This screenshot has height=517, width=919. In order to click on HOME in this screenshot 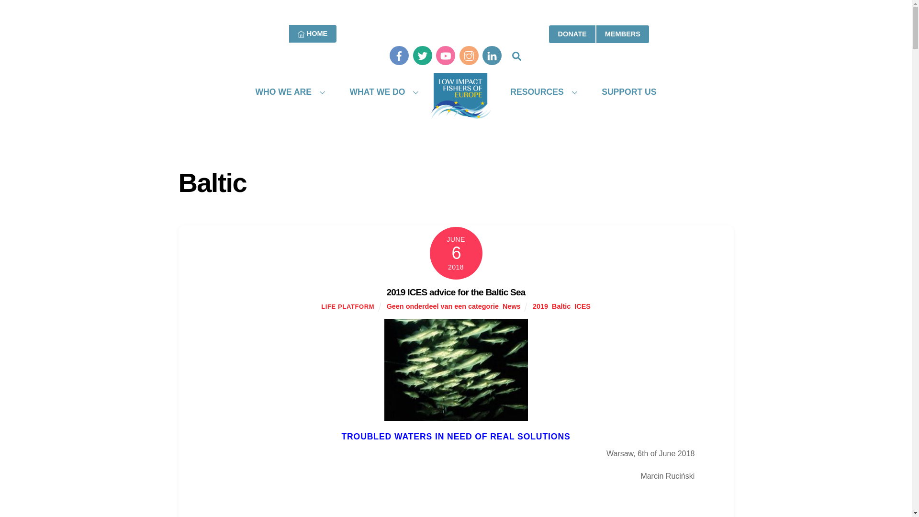, I will do `click(313, 34)`.